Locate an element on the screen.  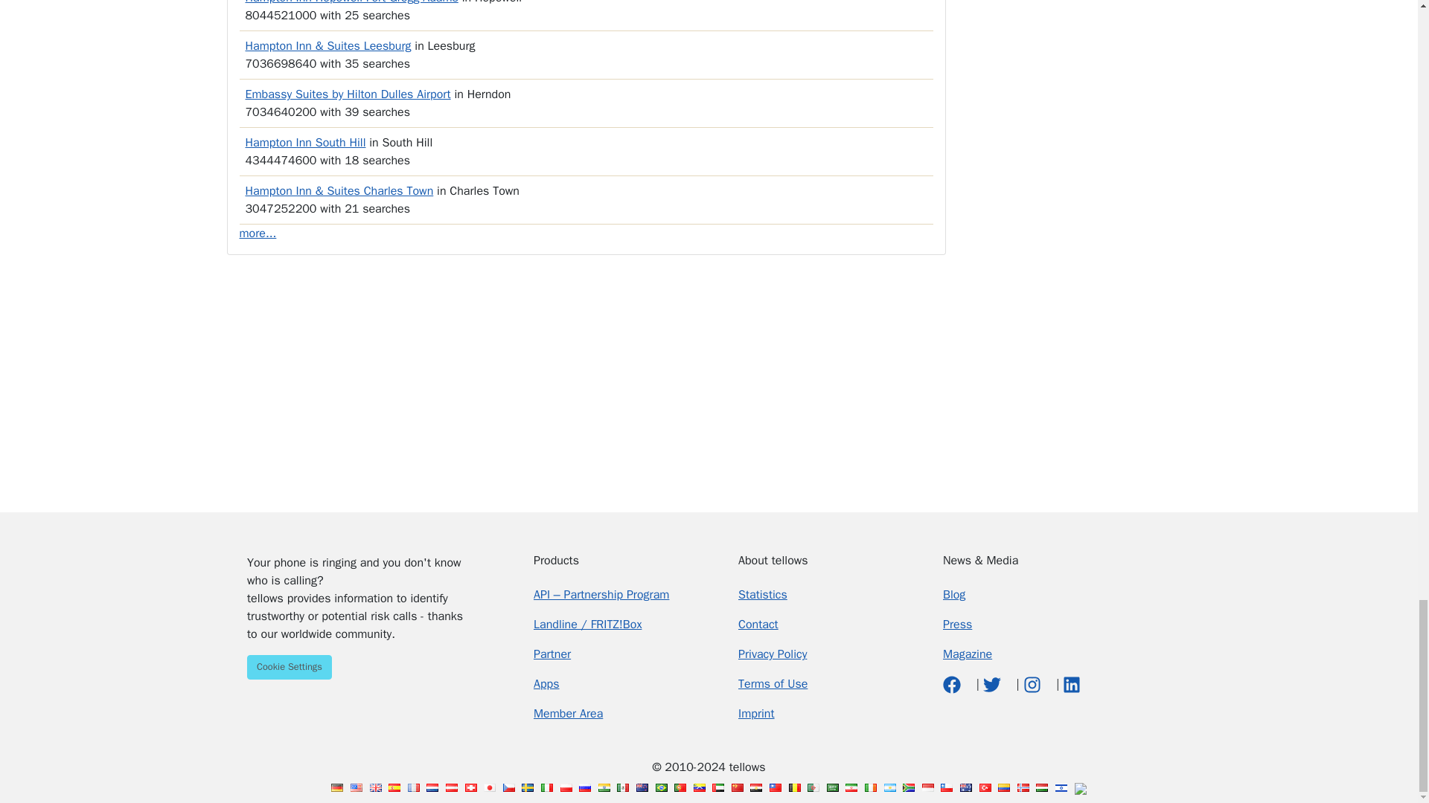
twitter is located at coordinates (993, 684).